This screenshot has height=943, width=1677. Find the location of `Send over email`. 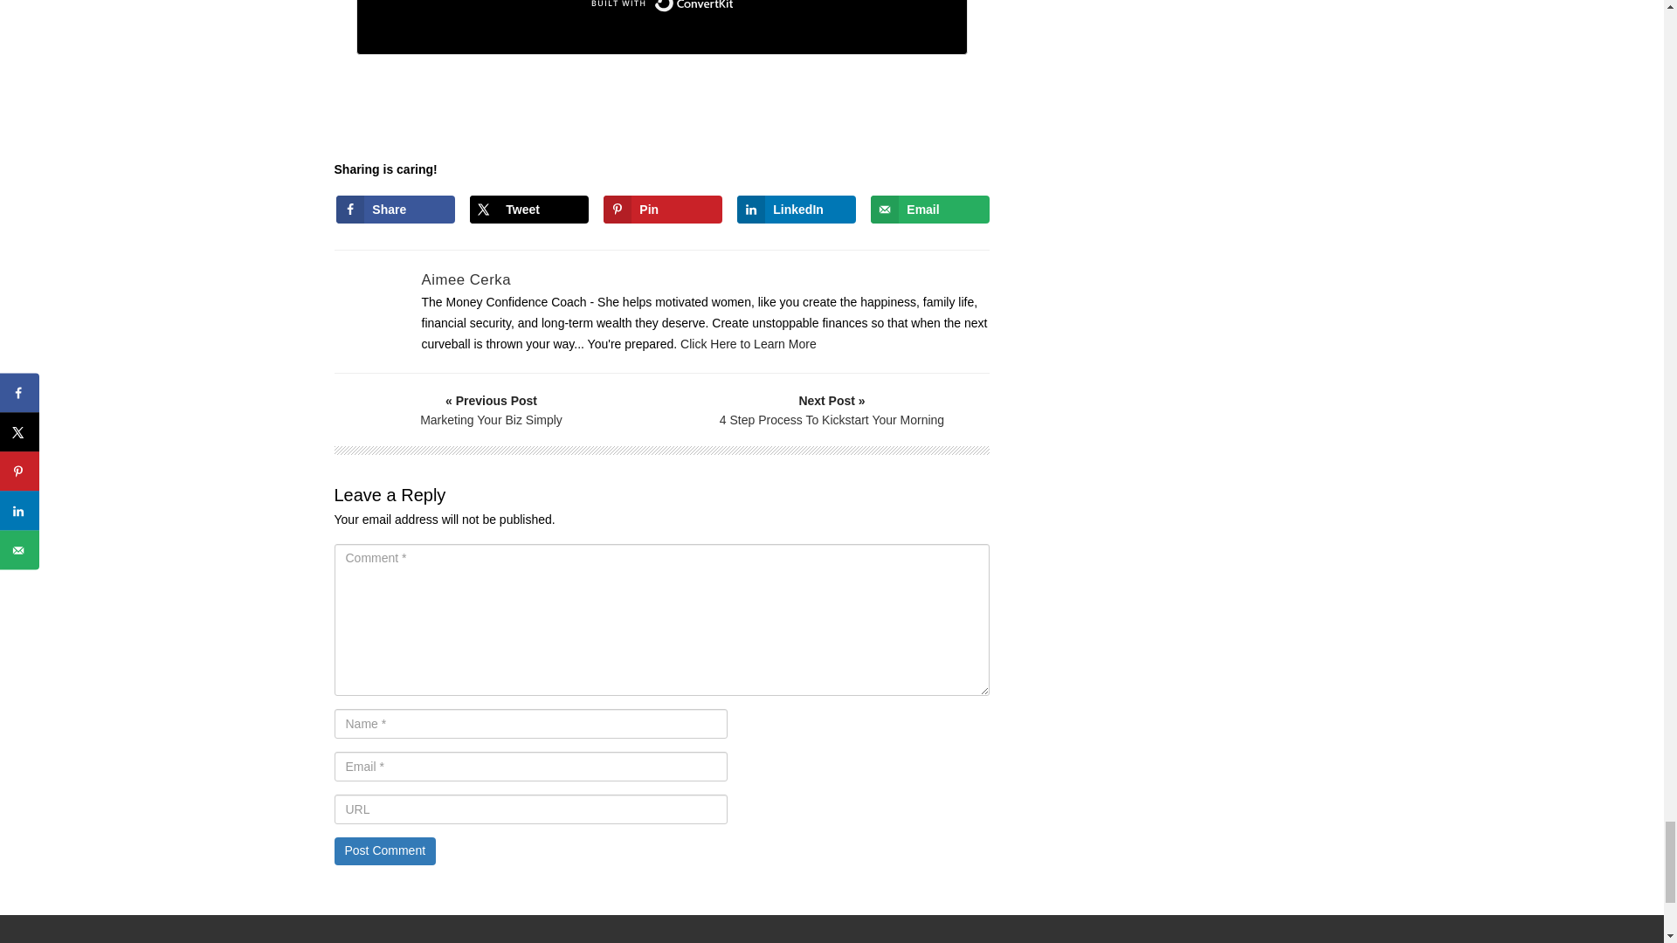

Send over email is located at coordinates (929, 209).